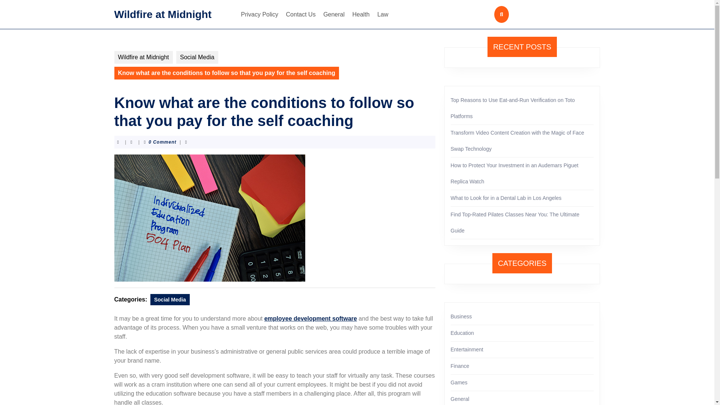  What do you see at coordinates (143, 57) in the screenshot?
I see `Wildfire at Midnight` at bounding box center [143, 57].